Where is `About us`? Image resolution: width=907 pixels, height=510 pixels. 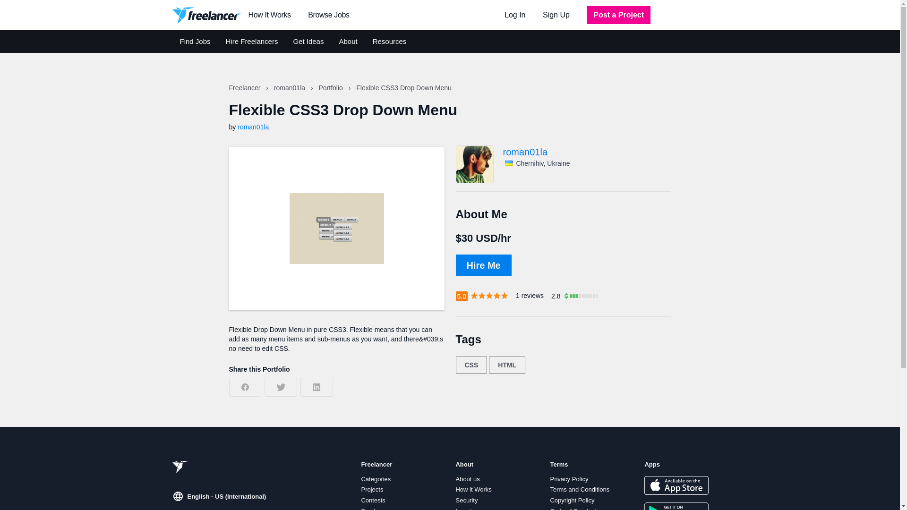 About us is located at coordinates (467, 479).